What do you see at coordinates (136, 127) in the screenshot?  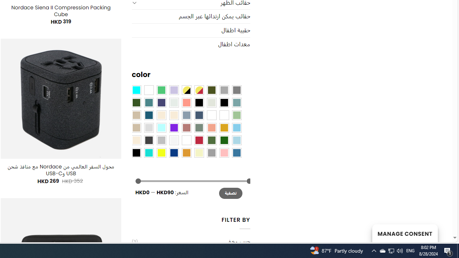 I see `Light Taupe` at bounding box center [136, 127].